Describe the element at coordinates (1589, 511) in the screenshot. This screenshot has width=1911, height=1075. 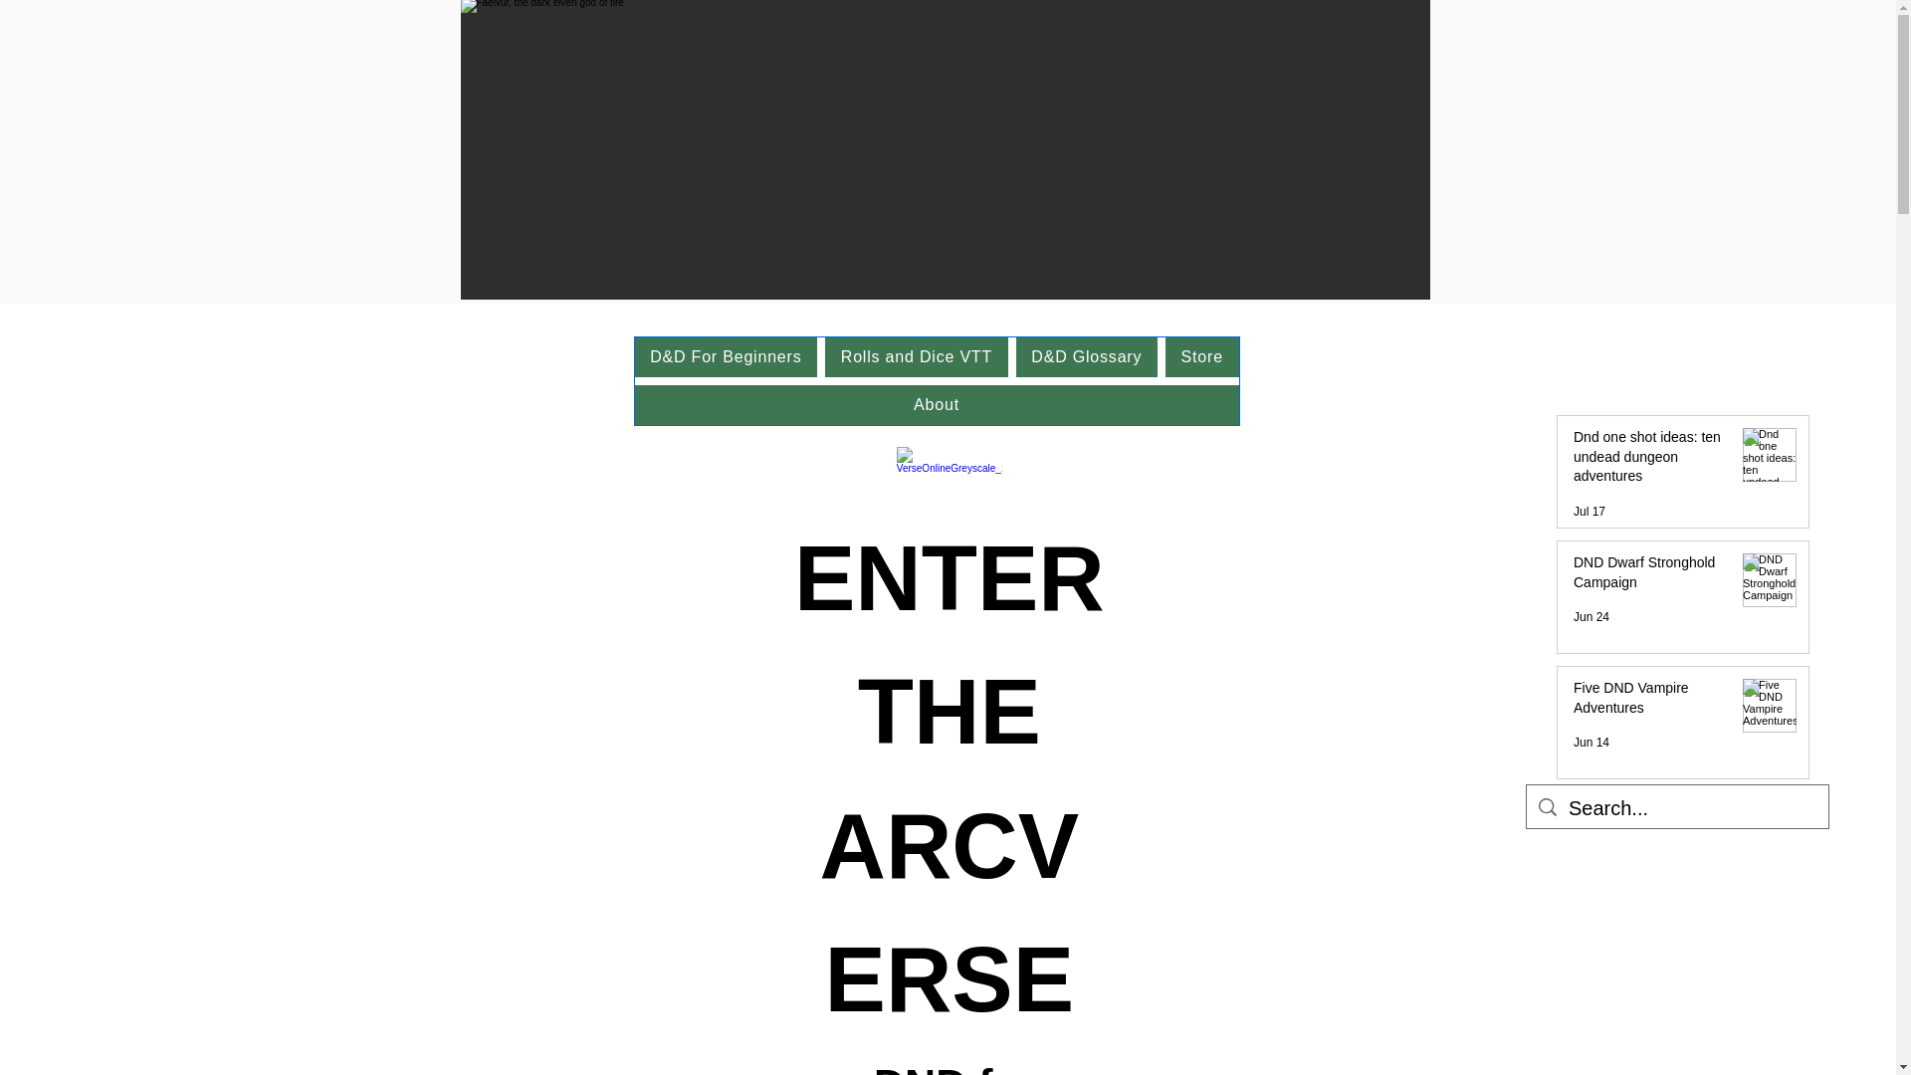
I see `Jul 17` at that location.